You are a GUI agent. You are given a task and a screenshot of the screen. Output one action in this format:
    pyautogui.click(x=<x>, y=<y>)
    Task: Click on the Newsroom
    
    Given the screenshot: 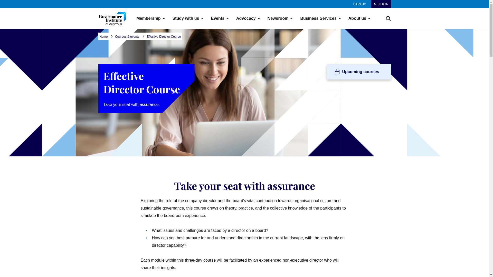 What is the action you would take?
    pyautogui.click(x=279, y=18)
    